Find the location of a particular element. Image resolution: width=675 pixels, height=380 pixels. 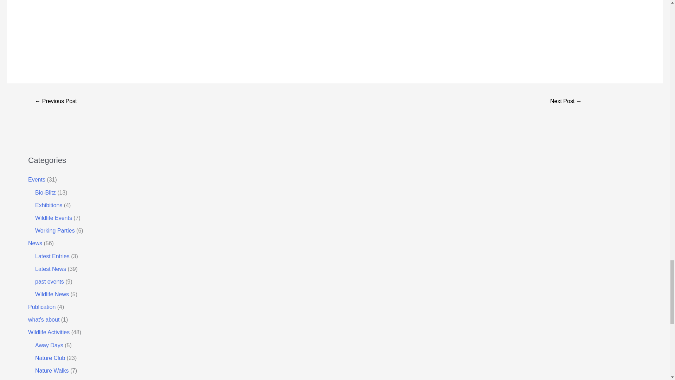

Blooming January is located at coordinates (56, 102).